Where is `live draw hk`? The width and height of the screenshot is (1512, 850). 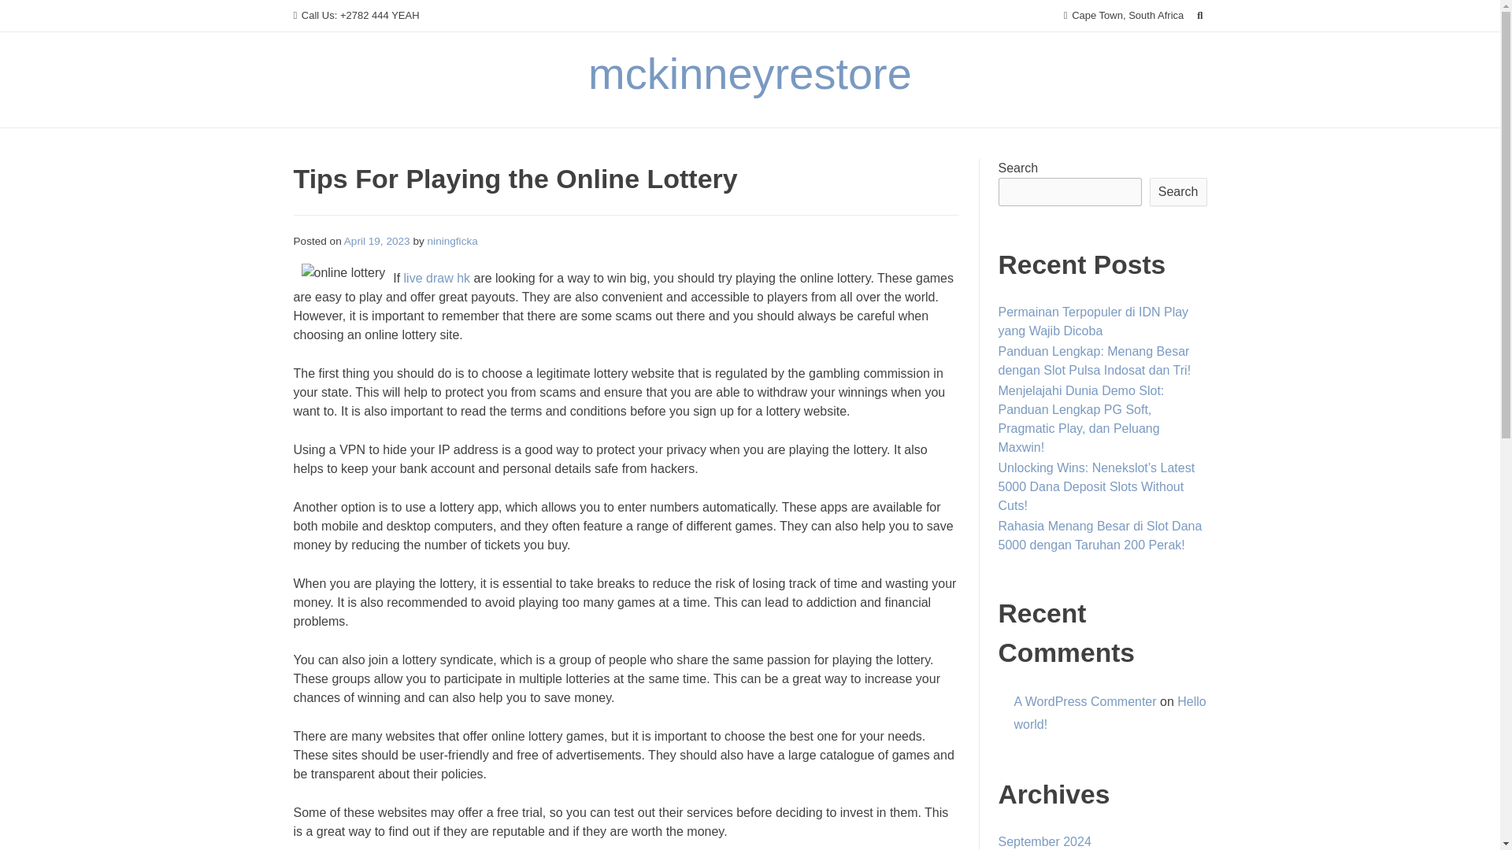 live draw hk is located at coordinates (436, 277).